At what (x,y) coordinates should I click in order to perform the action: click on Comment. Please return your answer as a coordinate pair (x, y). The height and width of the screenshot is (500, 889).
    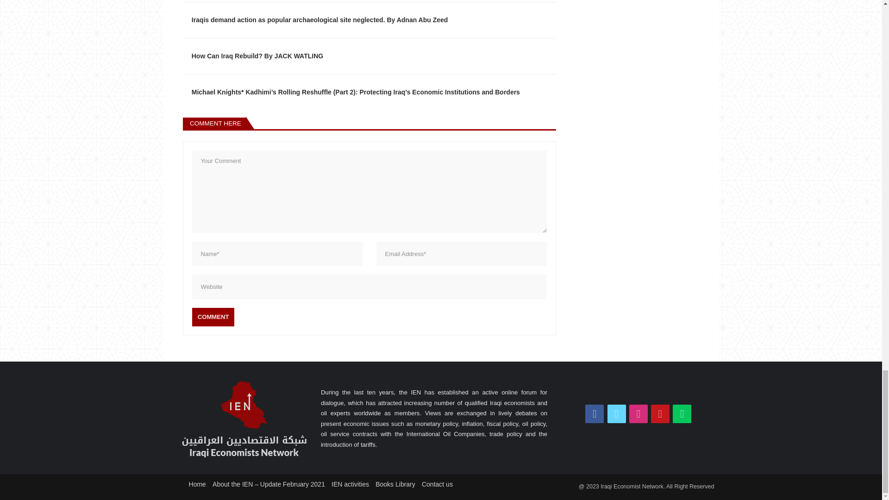
    Looking at the image, I should click on (213, 317).